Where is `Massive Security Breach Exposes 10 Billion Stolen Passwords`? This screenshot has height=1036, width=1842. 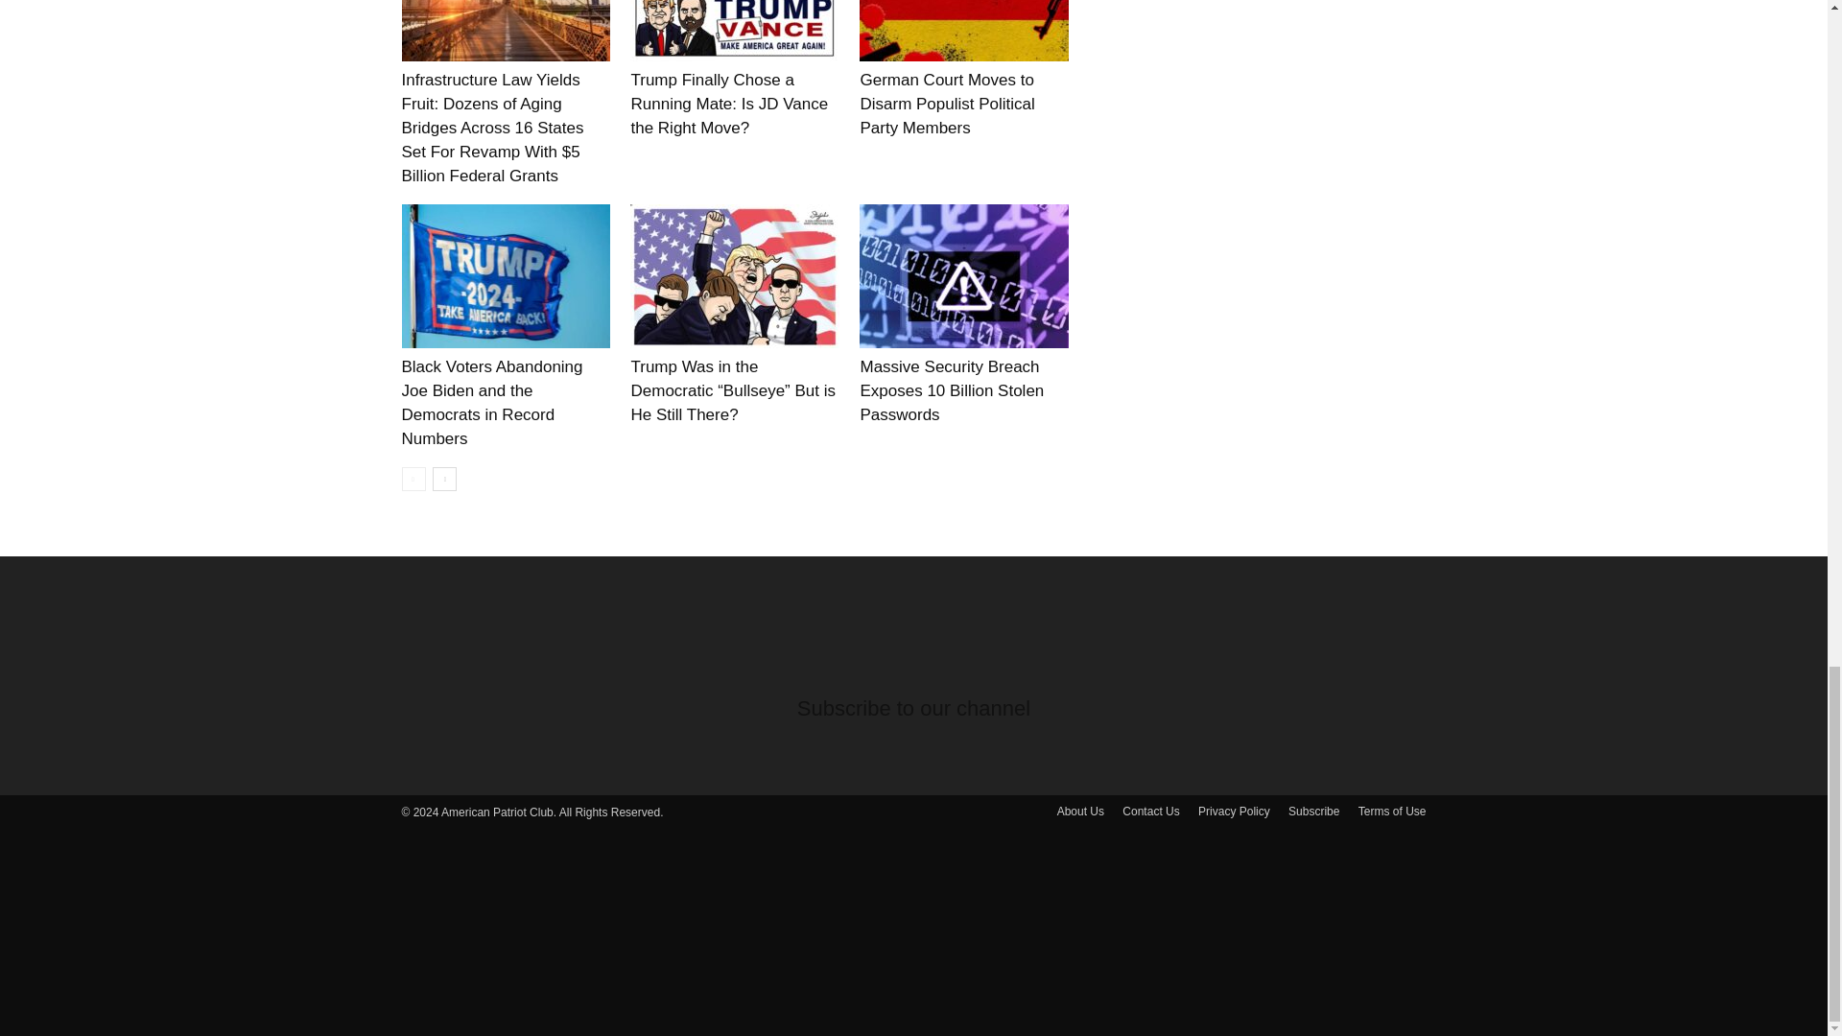 Massive Security Breach Exposes 10 Billion Stolen Passwords is located at coordinates (952, 389).